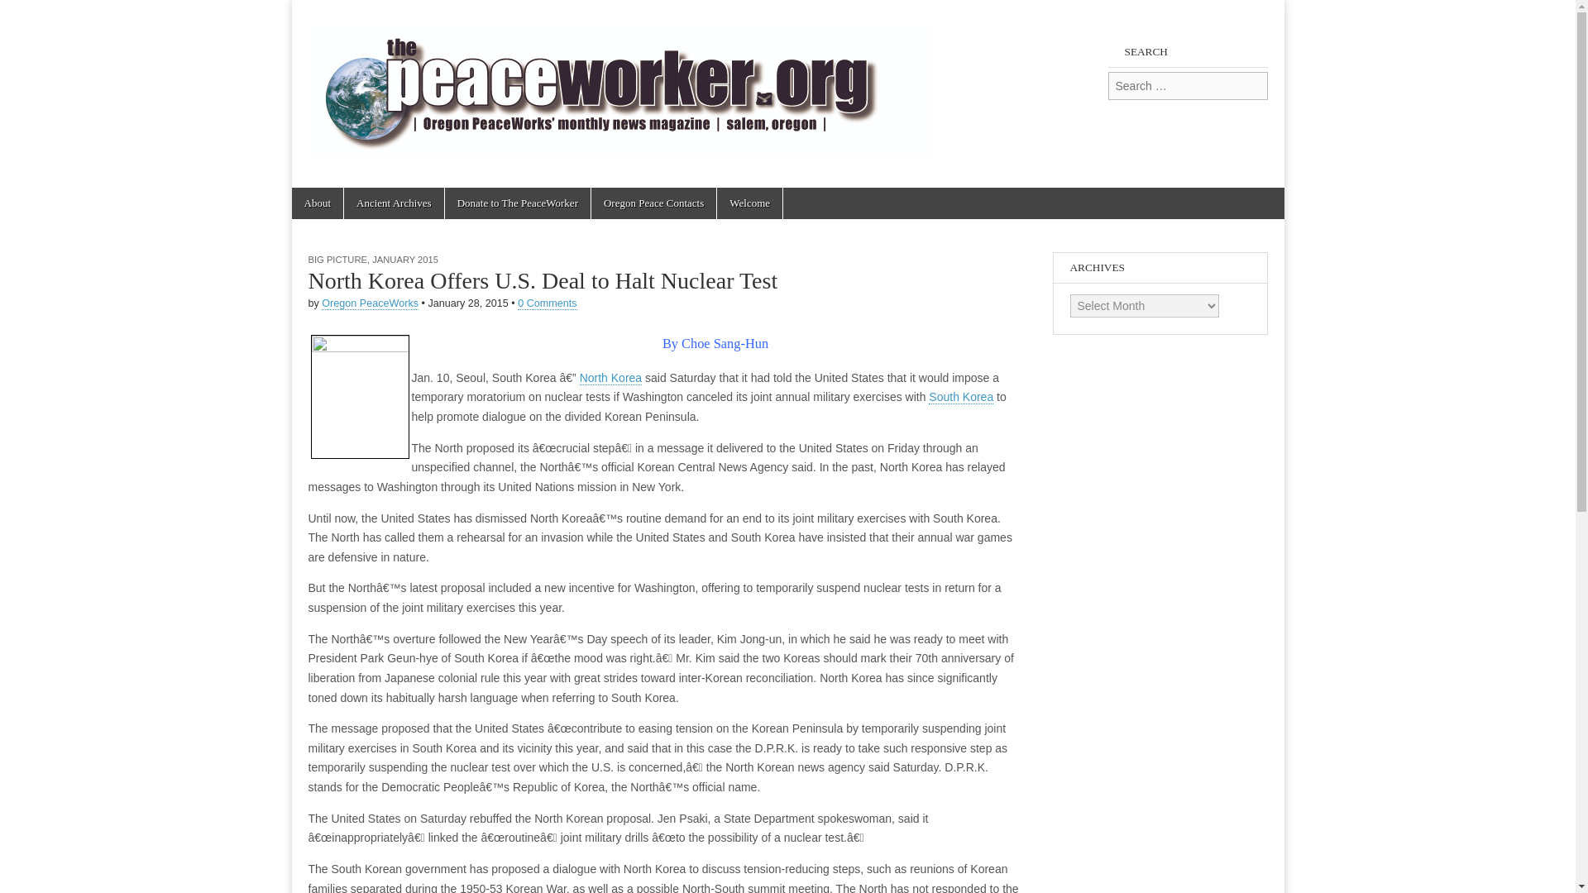 The height and width of the screenshot is (893, 1588). What do you see at coordinates (404, 259) in the screenshot?
I see `JANUARY 2015` at bounding box center [404, 259].